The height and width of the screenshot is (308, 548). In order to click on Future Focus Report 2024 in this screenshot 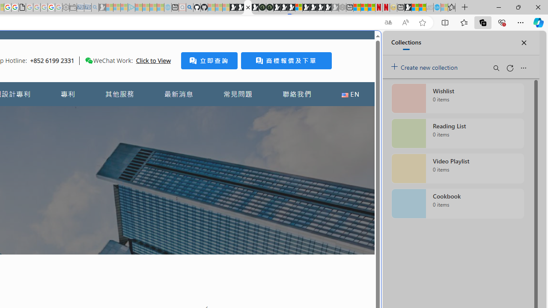, I will do `click(270, 8)`.